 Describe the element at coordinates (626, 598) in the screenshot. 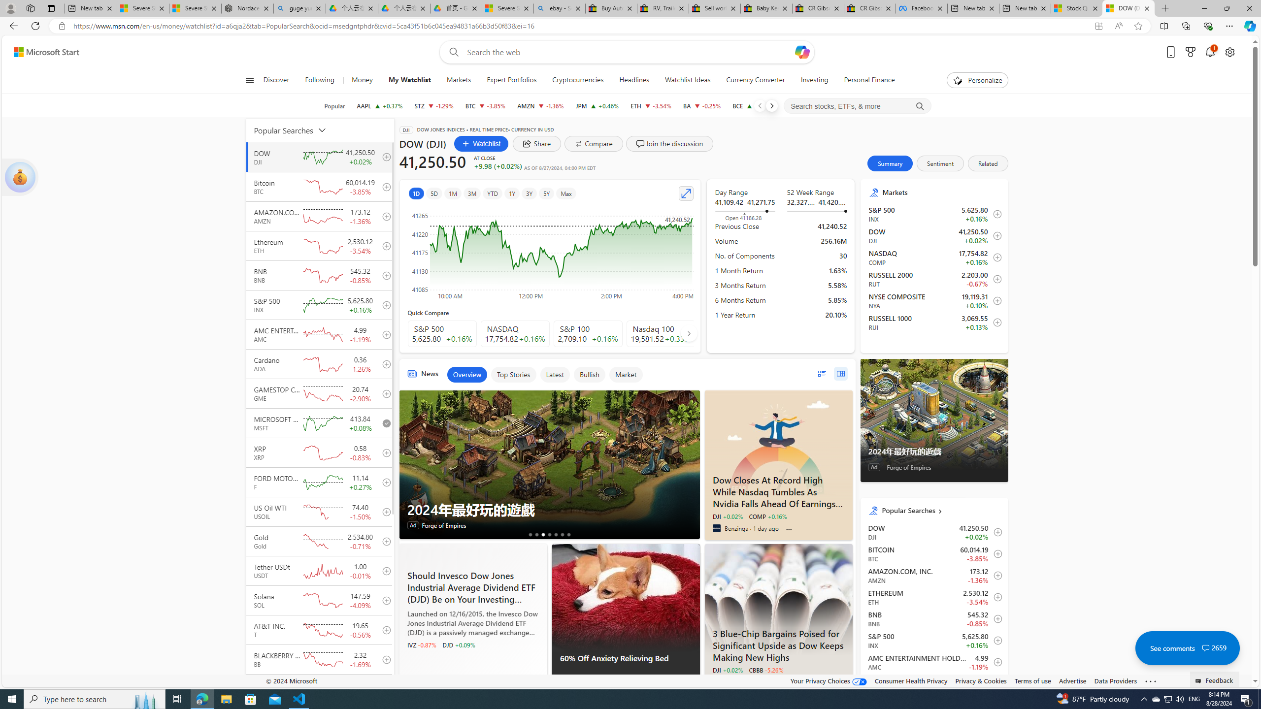

I see `60% Off Anxiety Relieving Bed` at that location.